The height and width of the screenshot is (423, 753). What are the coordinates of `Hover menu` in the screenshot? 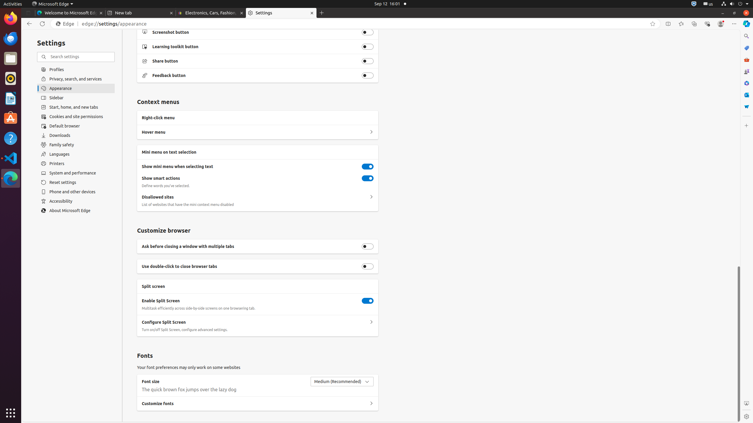 It's located at (371, 132).